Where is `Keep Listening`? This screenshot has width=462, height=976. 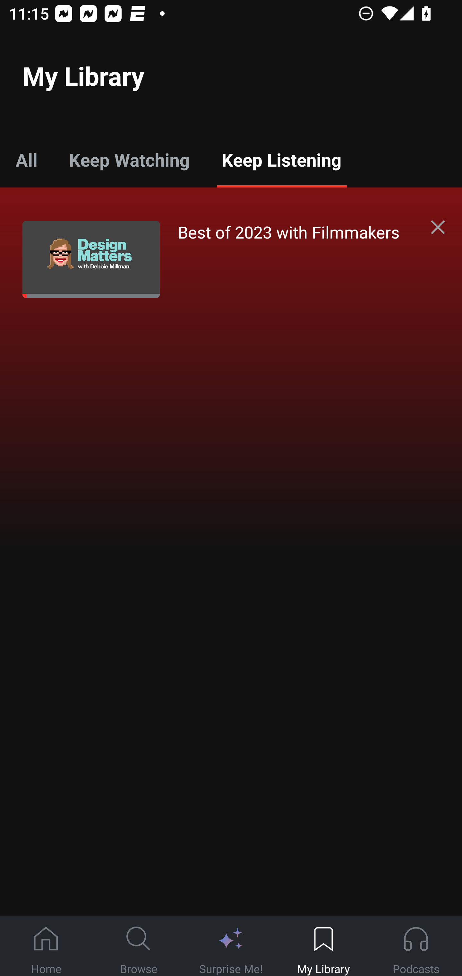
Keep Listening is located at coordinates (281, 159).